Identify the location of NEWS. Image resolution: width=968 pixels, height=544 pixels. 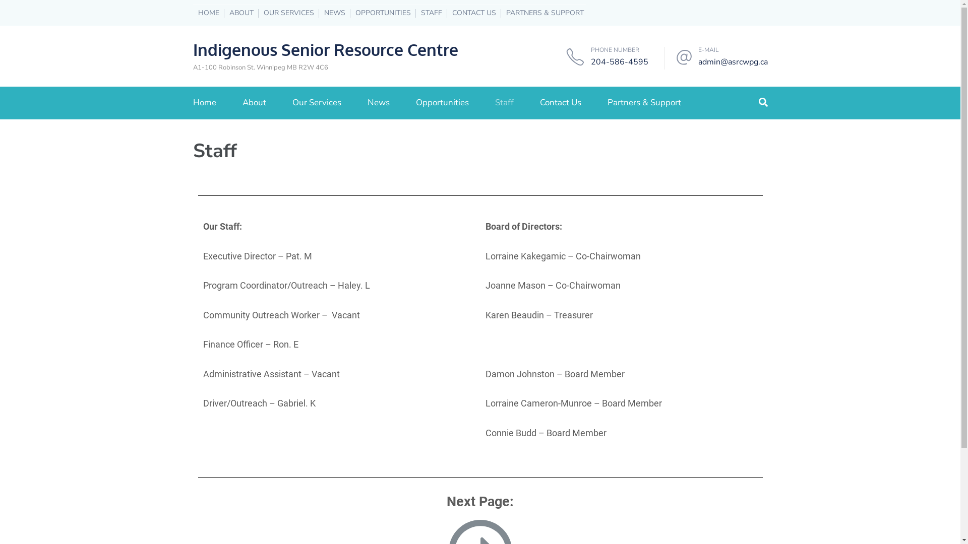
(332, 13).